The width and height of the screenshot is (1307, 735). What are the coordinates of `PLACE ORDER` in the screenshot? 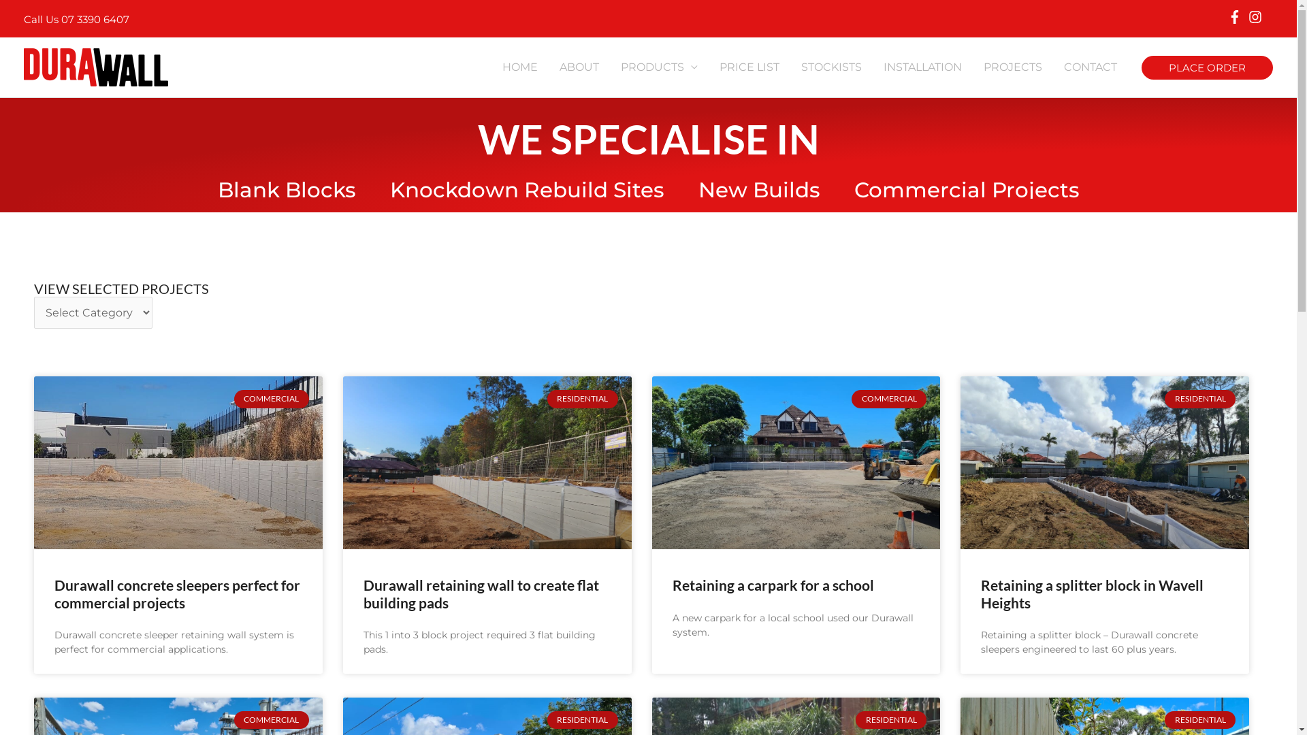 It's located at (1208, 68).